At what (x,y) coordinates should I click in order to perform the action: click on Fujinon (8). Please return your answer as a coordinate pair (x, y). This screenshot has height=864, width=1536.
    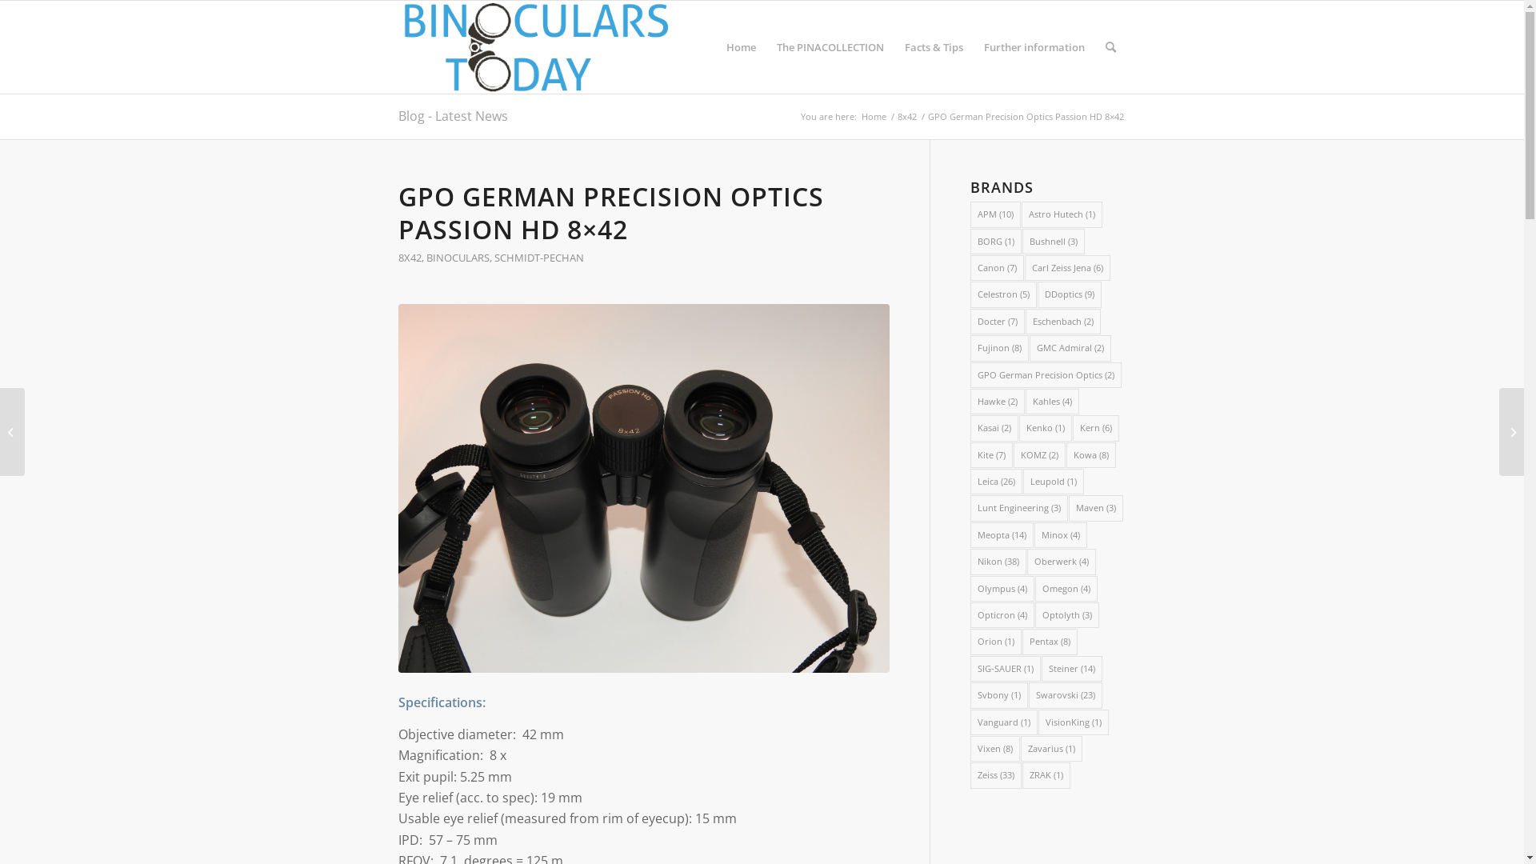
    Looking at the image, I should click on (1000, 348).